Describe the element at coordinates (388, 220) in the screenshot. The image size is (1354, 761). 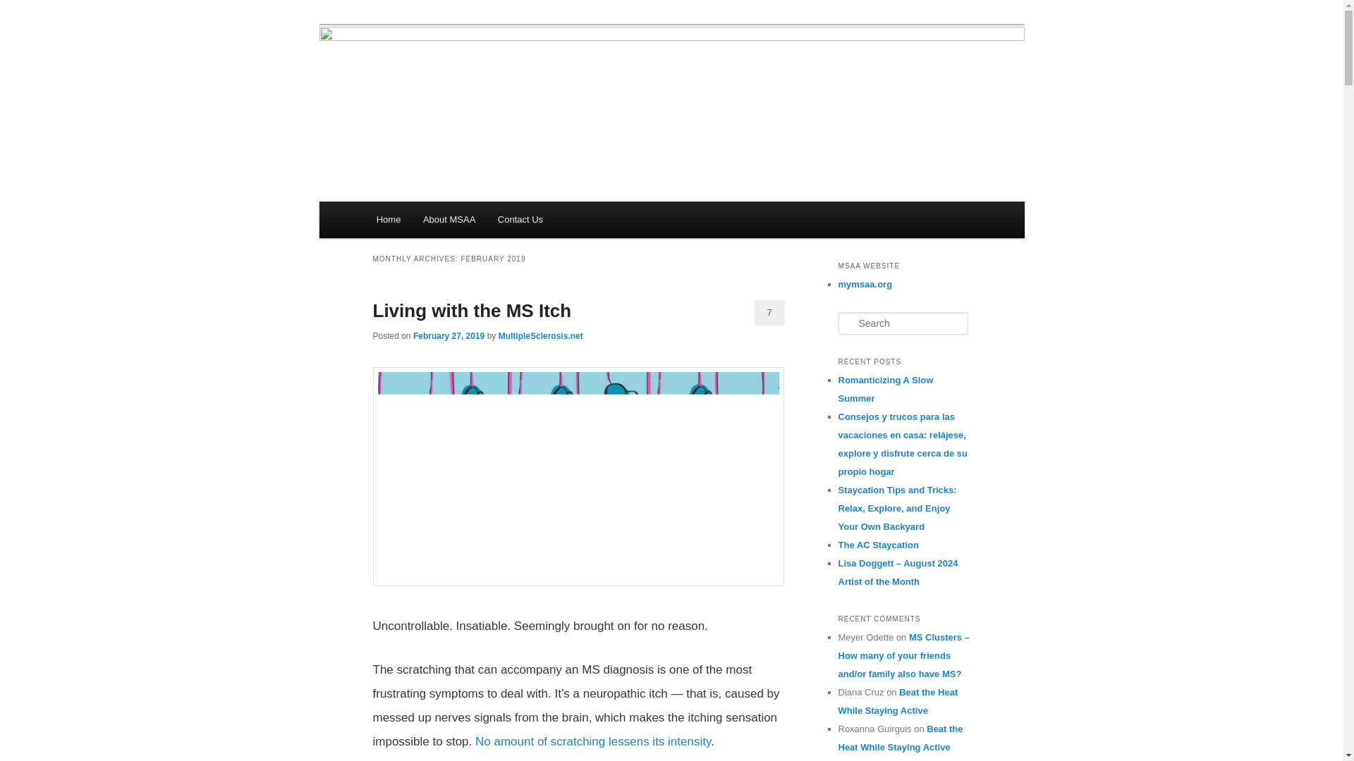
I see `Home` at that location.